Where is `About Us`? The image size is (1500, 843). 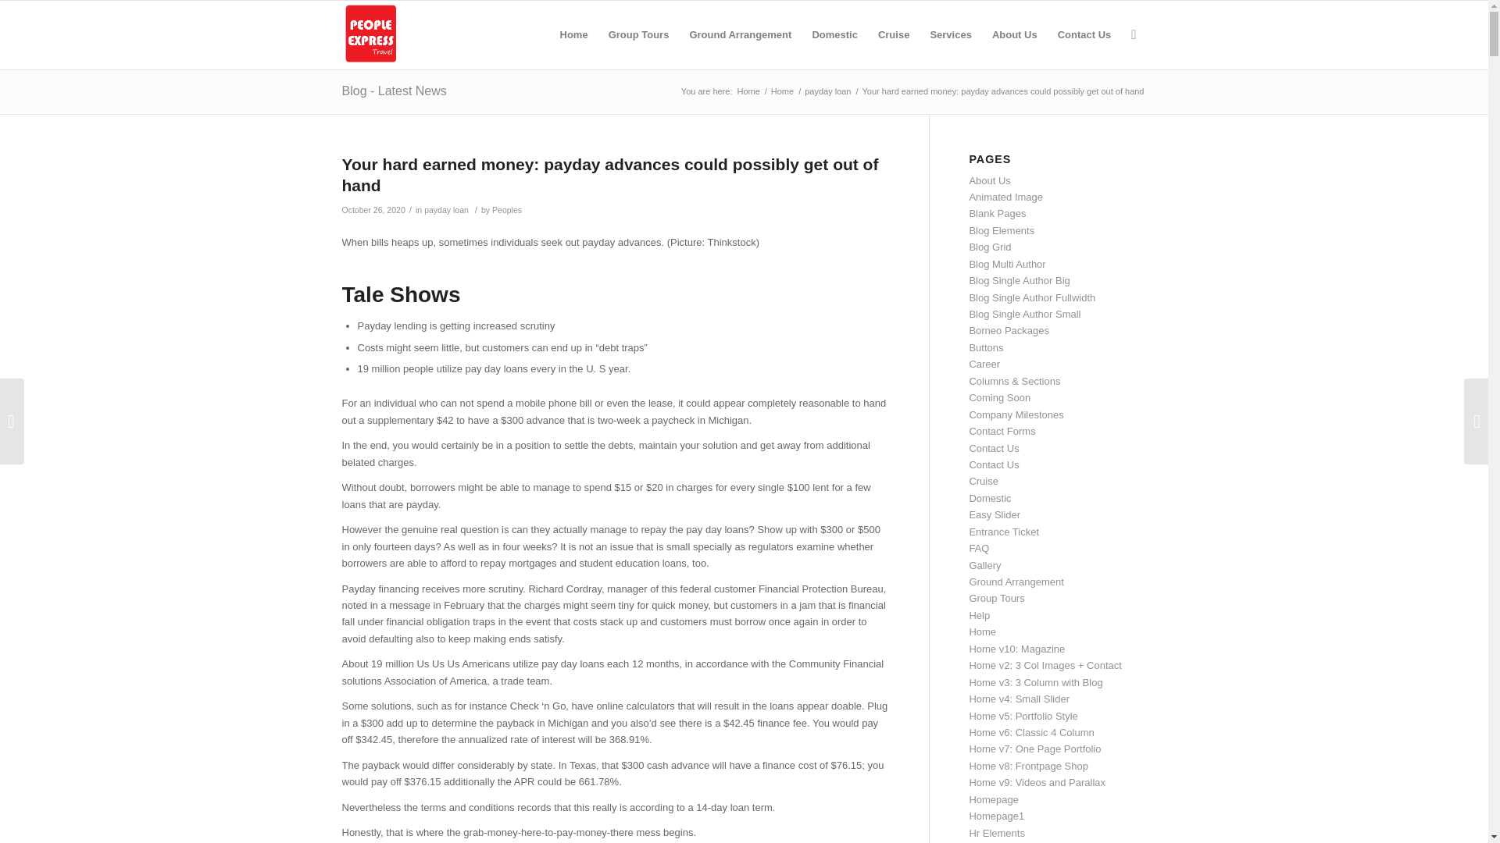
About Us is located at coordinates (1014, 34).